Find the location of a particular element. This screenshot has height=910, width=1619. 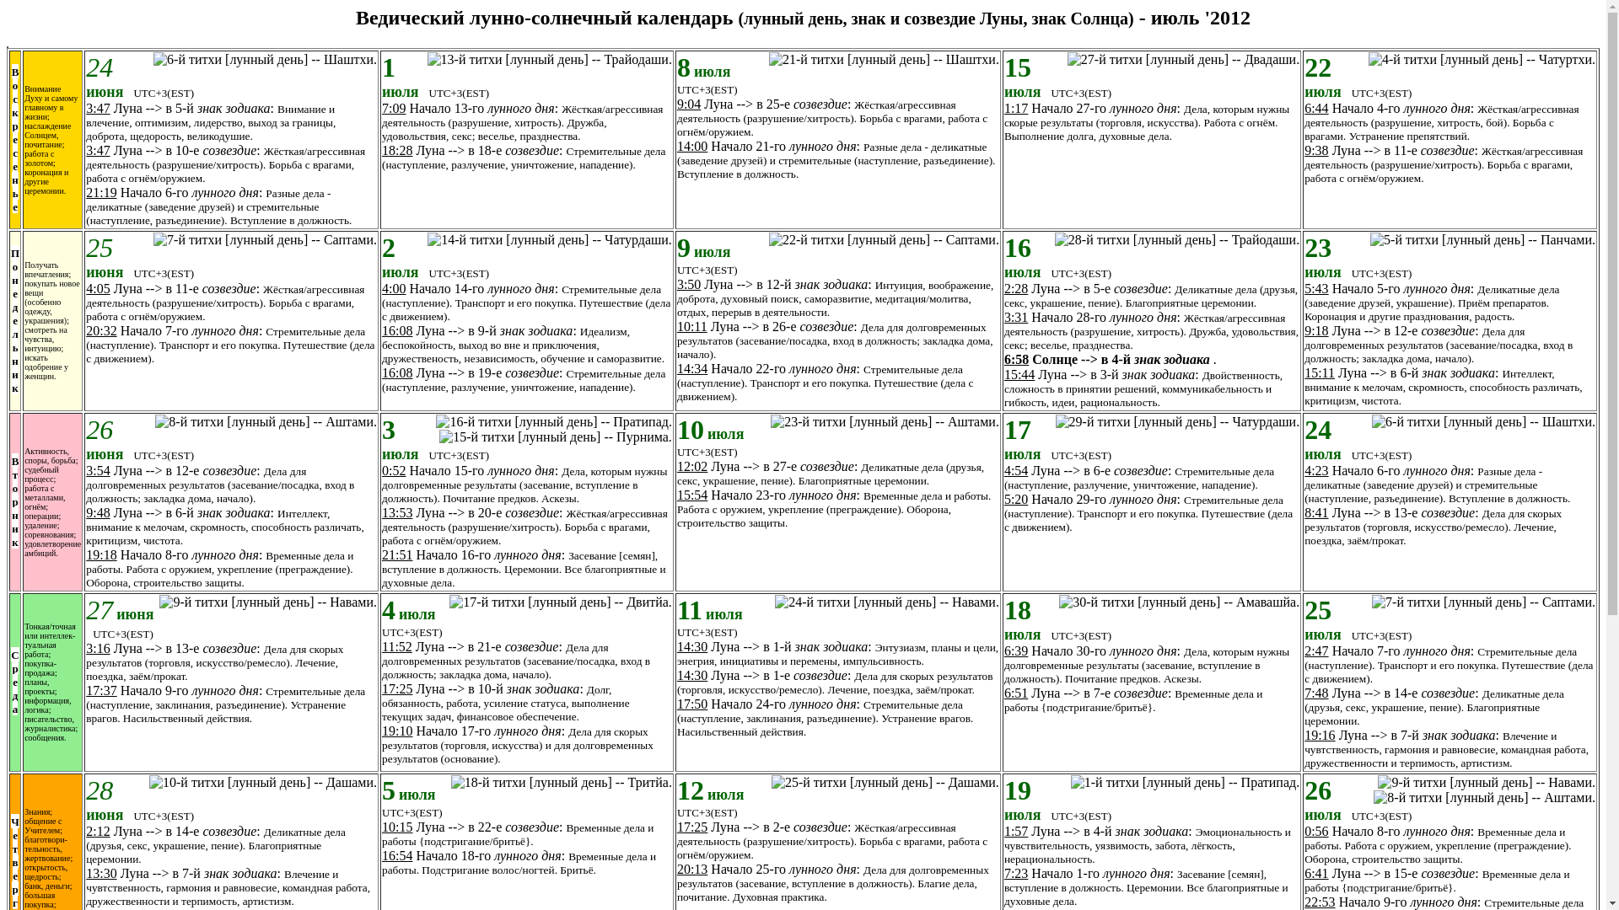

2:12 is located at coordinates (98, 831).